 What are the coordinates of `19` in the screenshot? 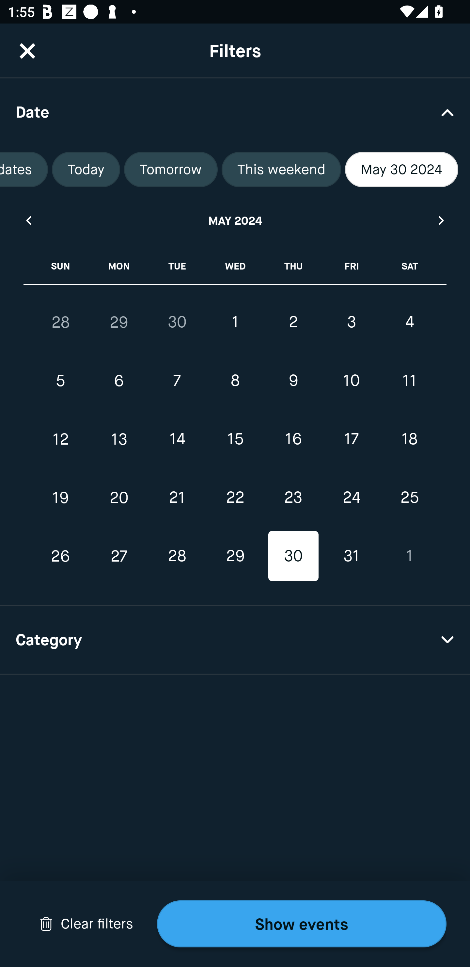 It's located at (61, 497).